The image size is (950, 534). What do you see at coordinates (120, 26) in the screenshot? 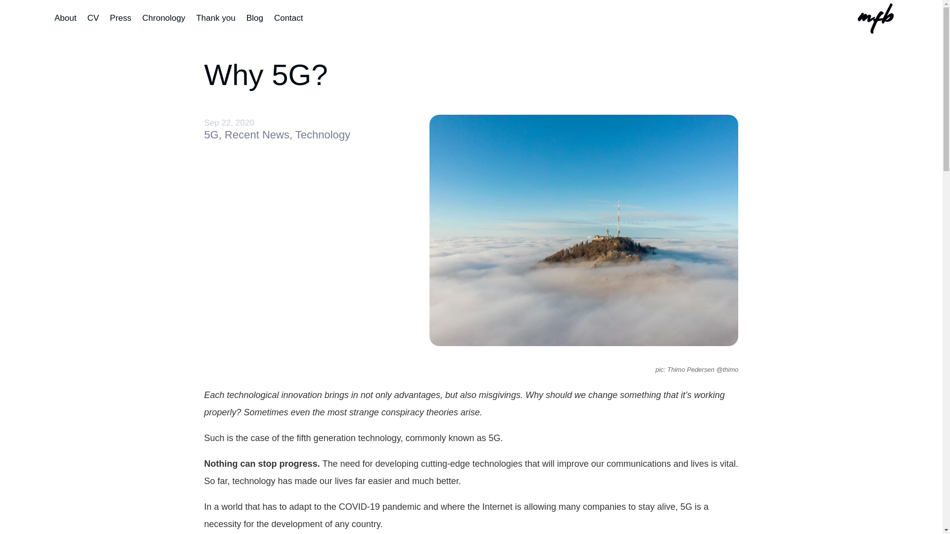
I see `Press` at bounding box center [120, 26].